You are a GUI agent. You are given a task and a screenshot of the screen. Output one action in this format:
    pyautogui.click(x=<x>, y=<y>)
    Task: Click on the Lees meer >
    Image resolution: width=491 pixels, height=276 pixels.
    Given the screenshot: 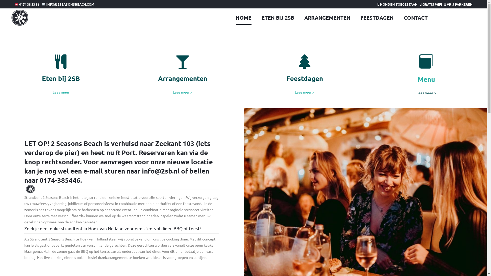 What is the action you would take?
    pyautogui.click(x=426, y=93)
    